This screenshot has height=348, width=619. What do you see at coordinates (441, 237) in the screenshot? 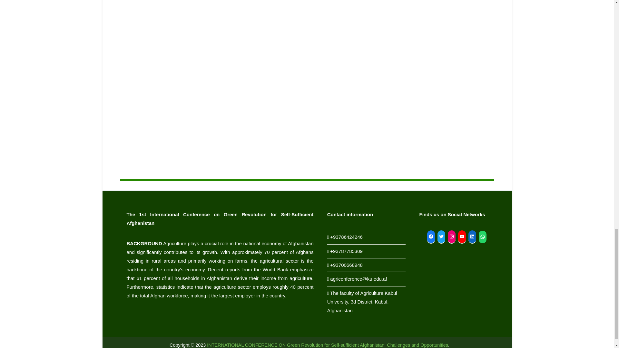
I see `Twitter` at bounding box center [441, 237].